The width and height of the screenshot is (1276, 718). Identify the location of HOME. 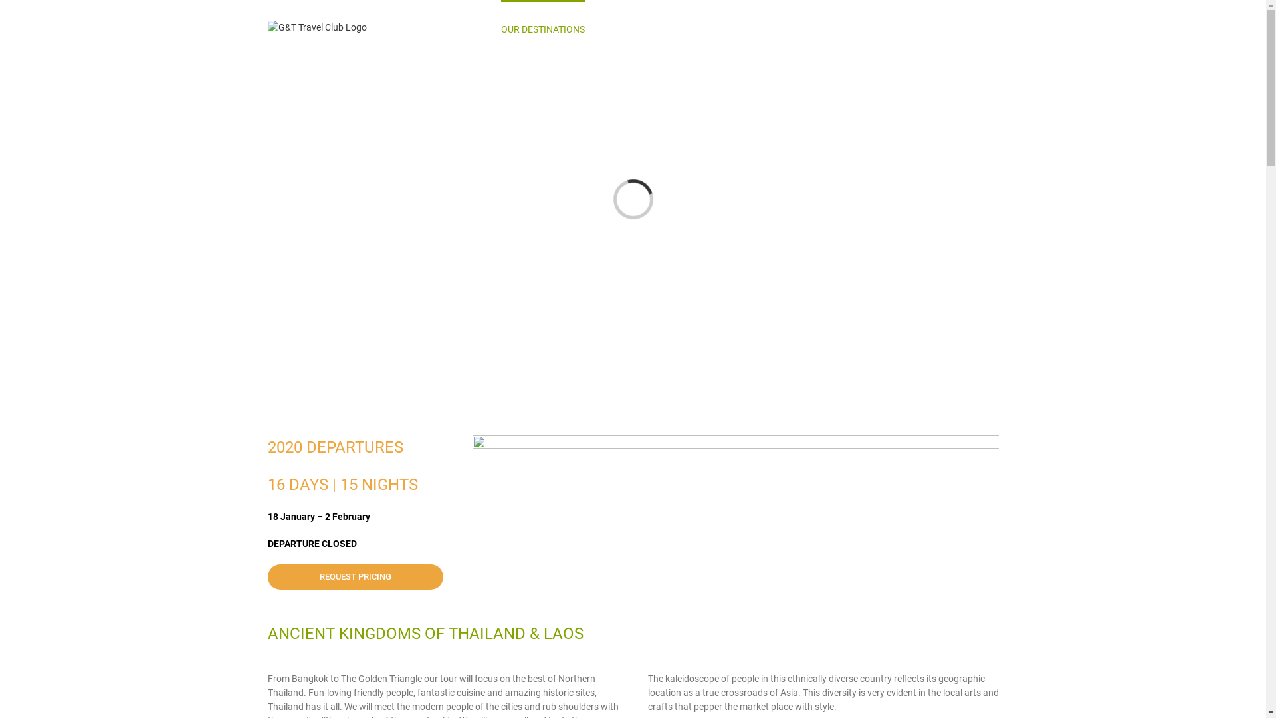
(471, 28).